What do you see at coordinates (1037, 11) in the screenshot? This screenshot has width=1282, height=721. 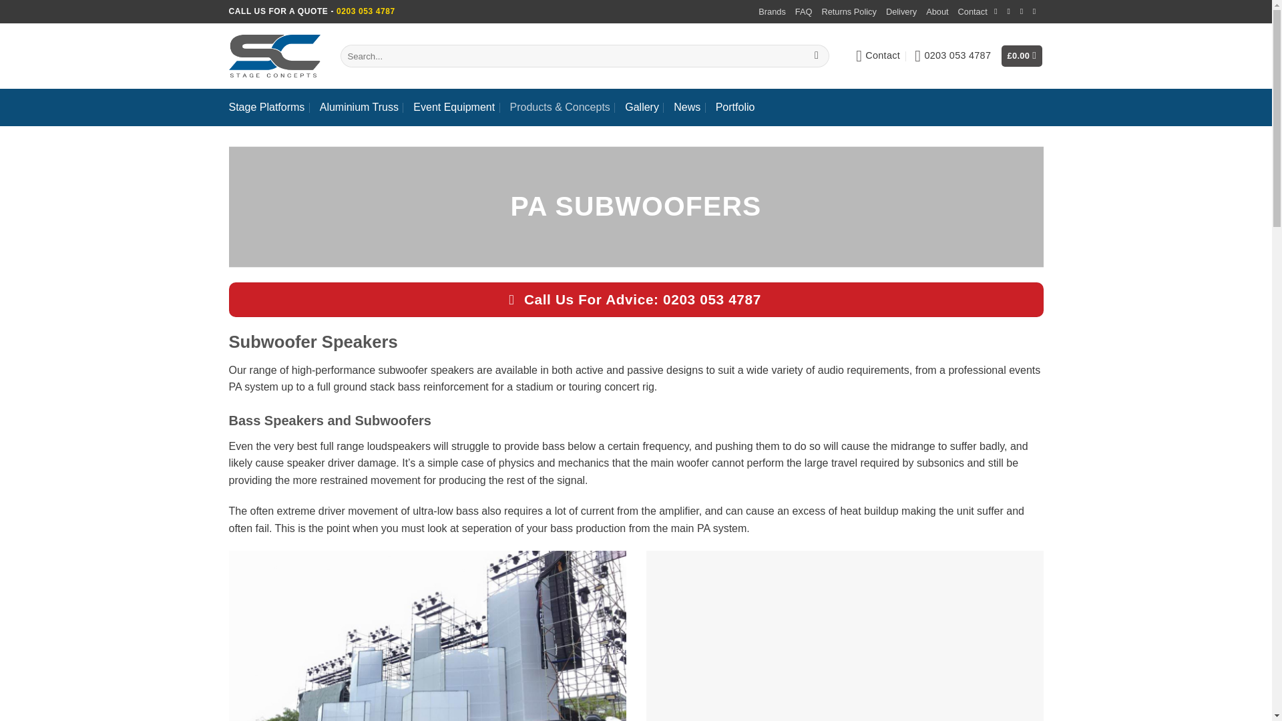 I see `Follow on LinkedIn` at bounding box center [1037, 11].